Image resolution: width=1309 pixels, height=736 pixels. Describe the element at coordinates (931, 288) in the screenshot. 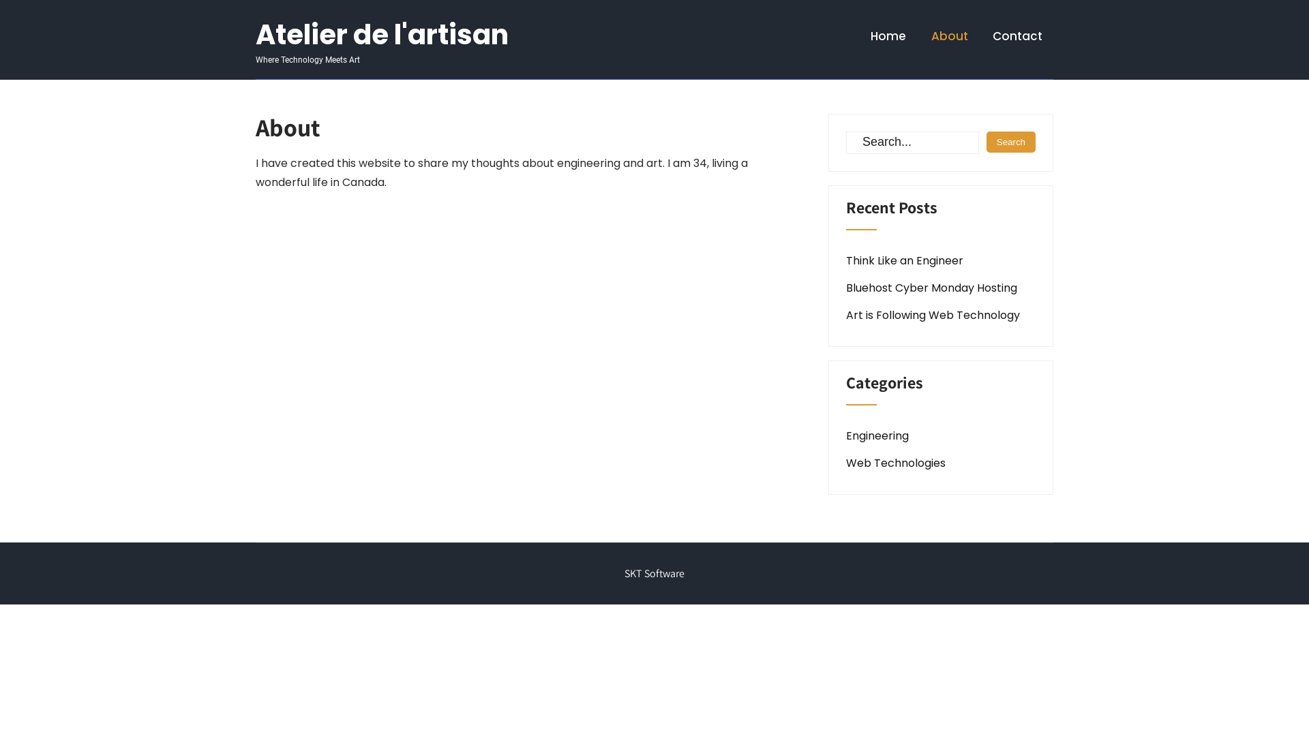

I see `Bluehost Cyber Monday Hosting` at that location.